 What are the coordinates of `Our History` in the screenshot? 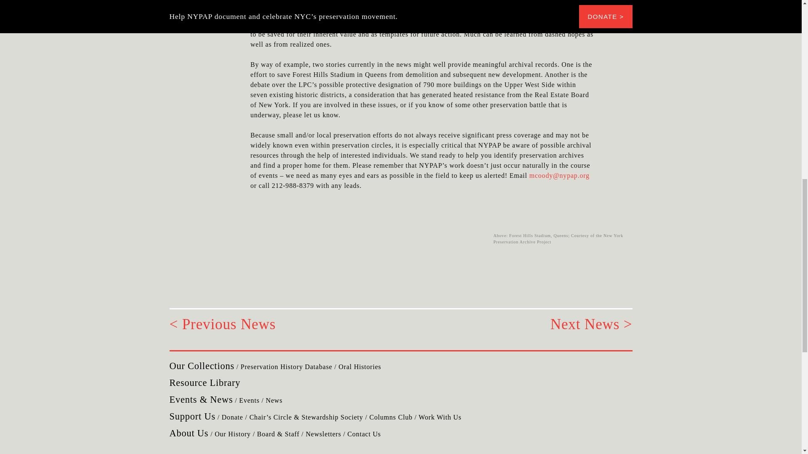 It's located at (232, 434).